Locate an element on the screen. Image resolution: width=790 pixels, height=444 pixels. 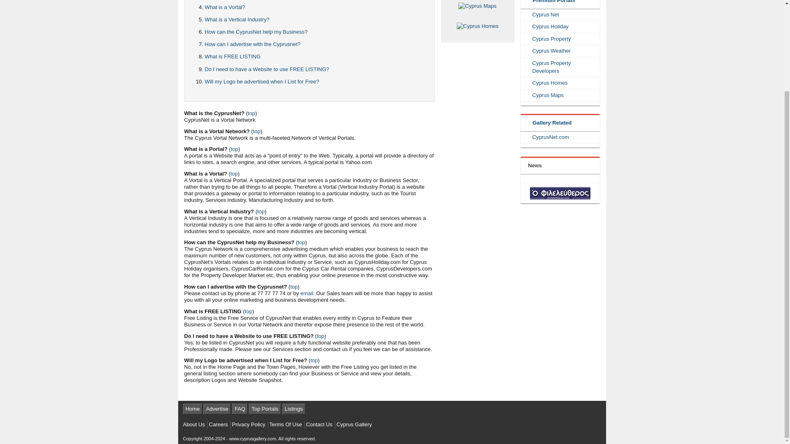
Will my Logo be advertised when I List for Free? is located at coordinates (262, 81).